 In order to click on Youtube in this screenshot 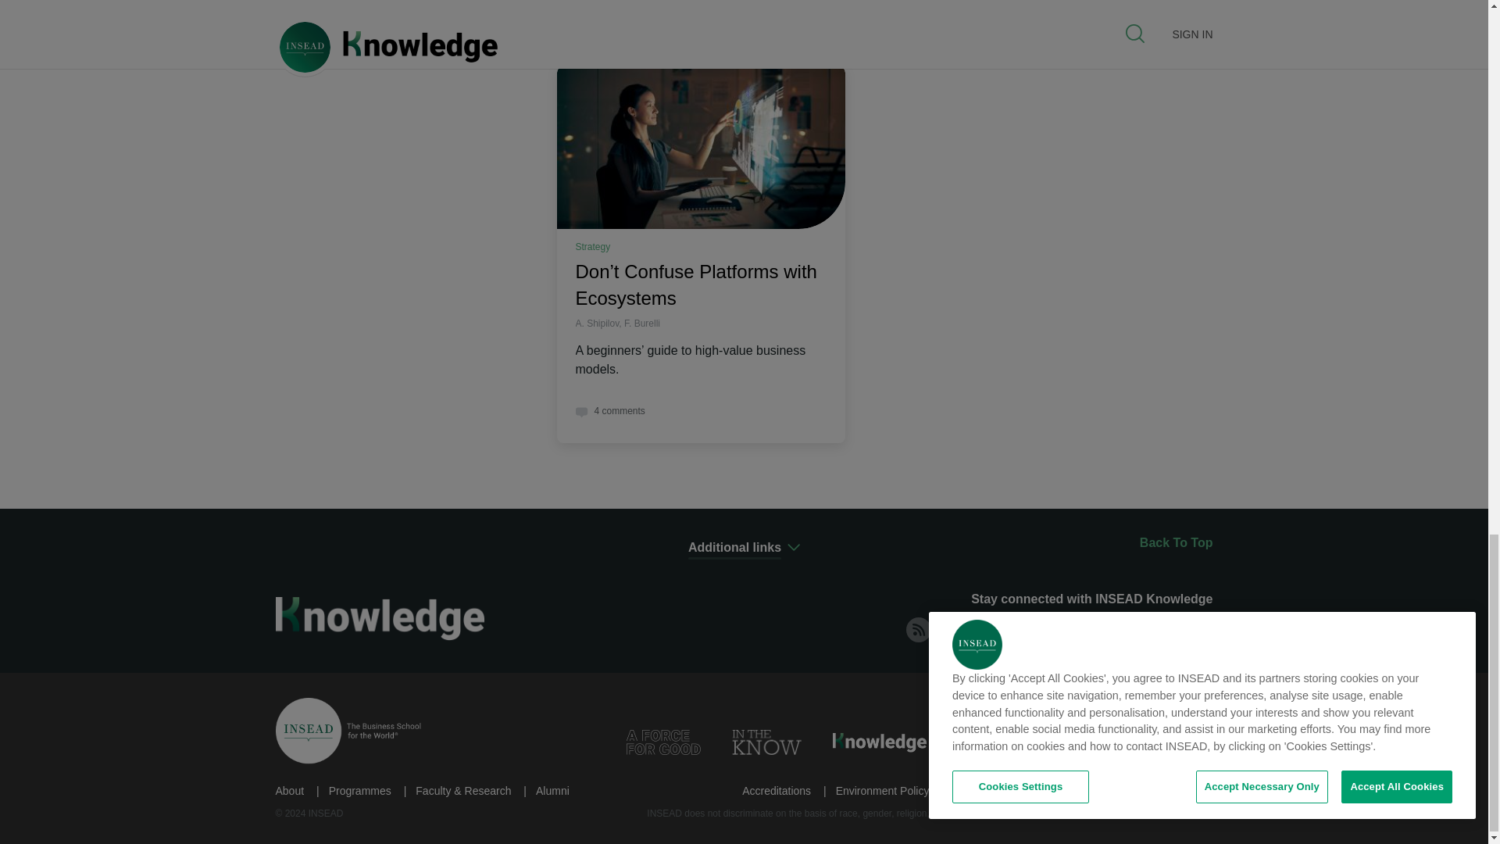, I will do `click(1103, 629)`.